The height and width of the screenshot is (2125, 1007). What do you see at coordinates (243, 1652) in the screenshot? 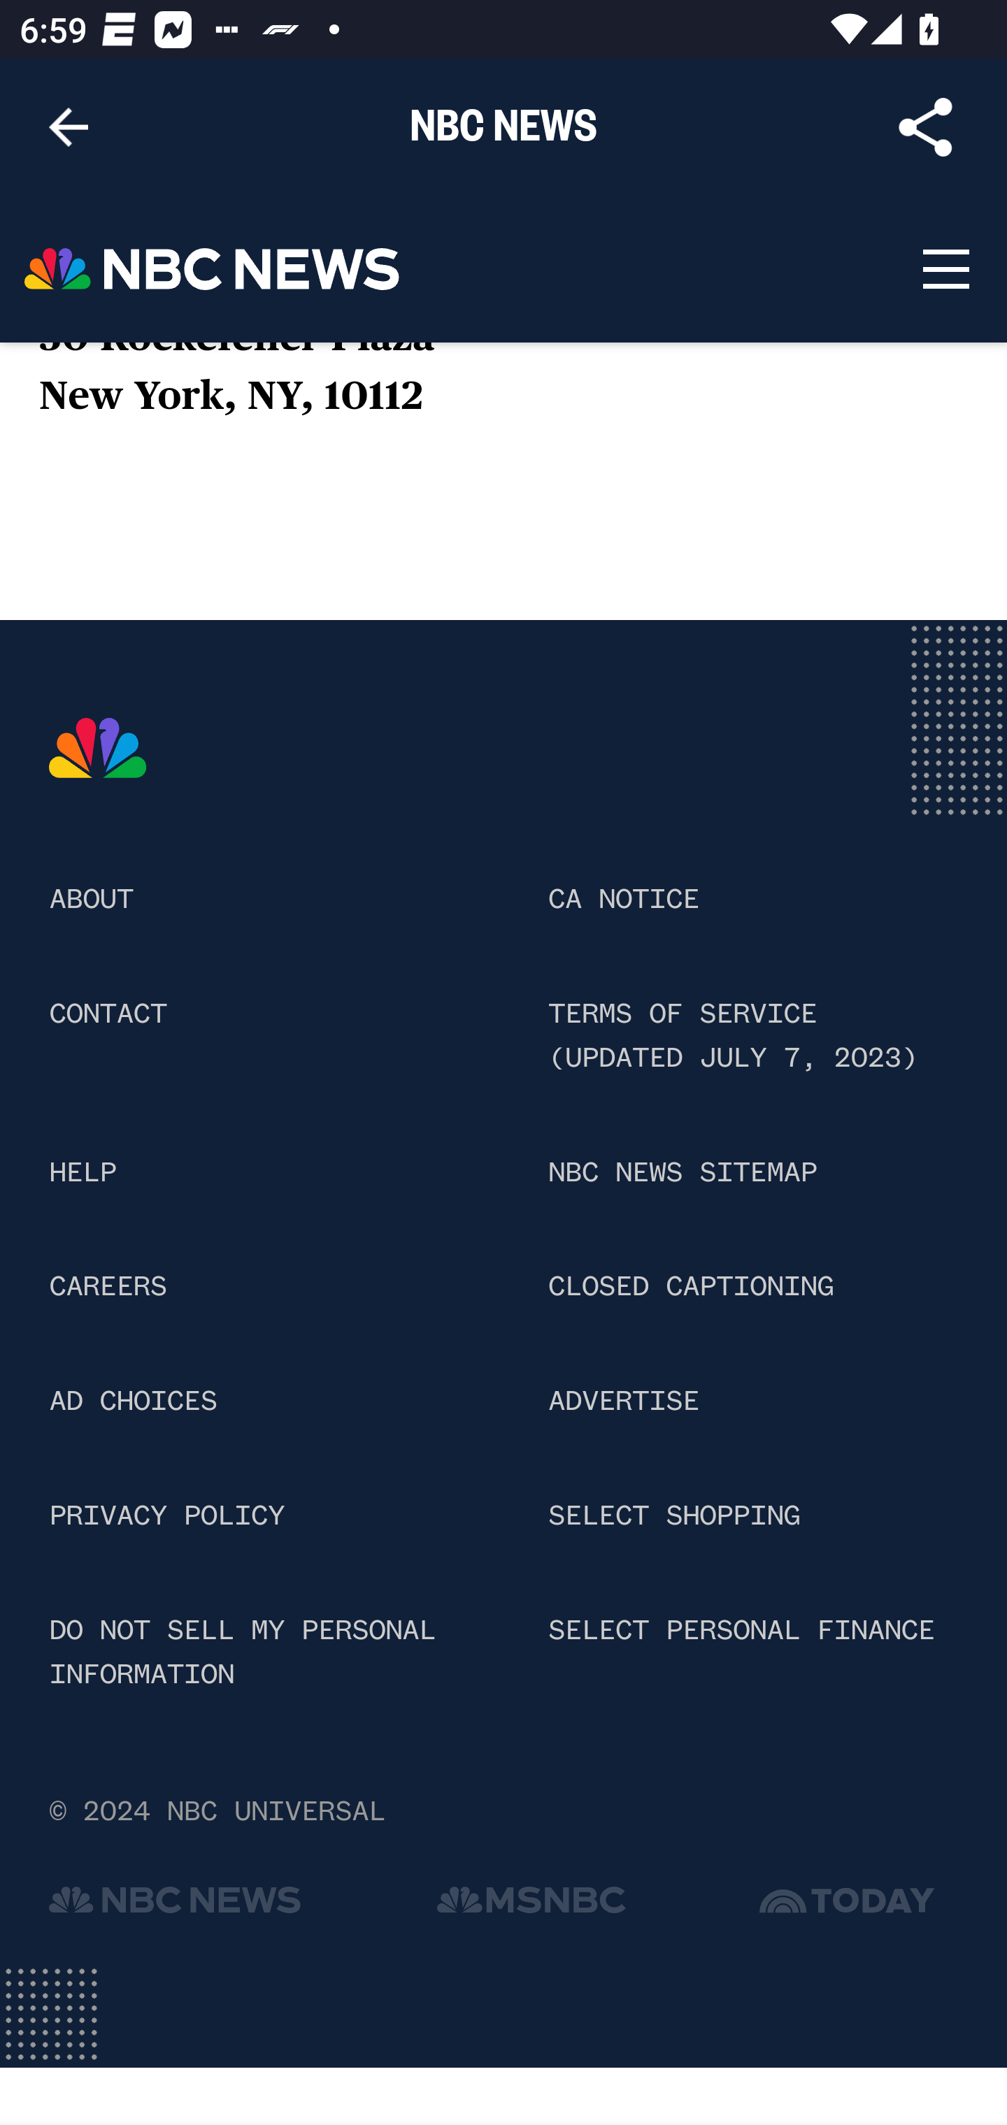
I see `DO NOT SELL MY PERSONAL INFORMATION` at bounding box center [243, 1652].